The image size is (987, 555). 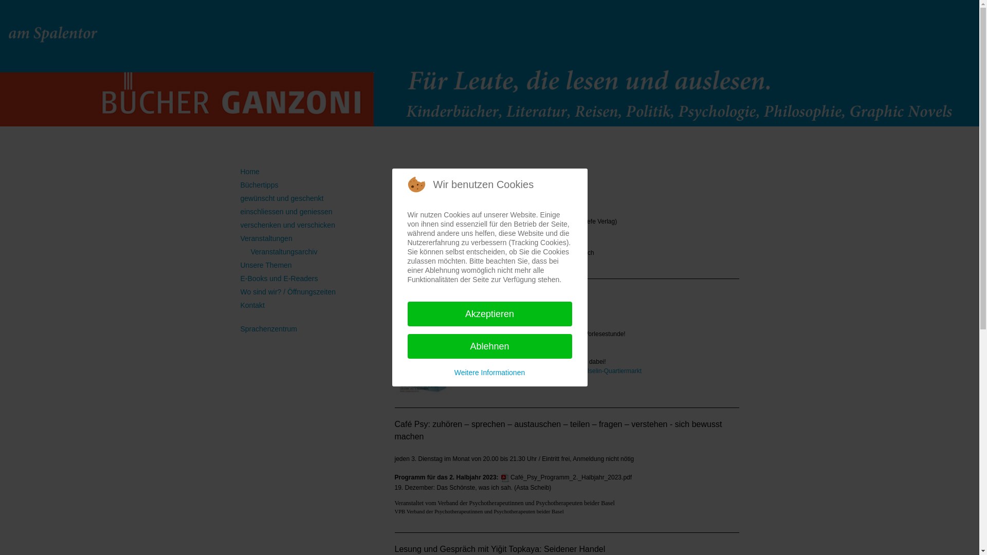 What do you see at coordinates (287, 212) in the screenshot?
I see `einschliessen und geniessen` at bounding box center [287, 212].